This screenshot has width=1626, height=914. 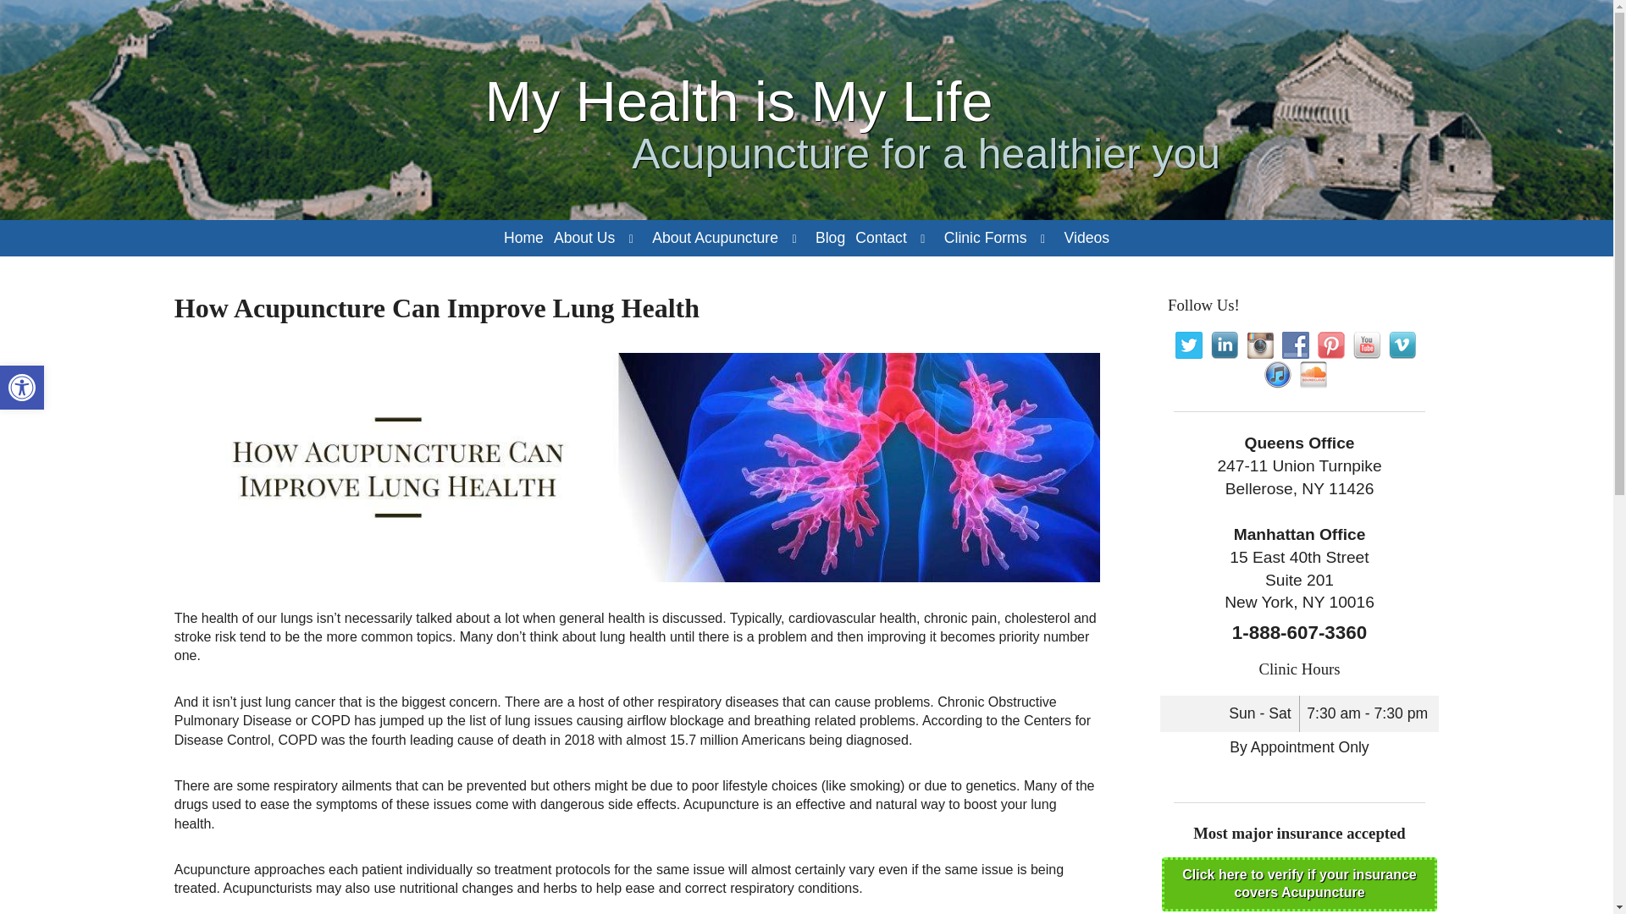 What do you see at coordinates (1367, 345) in the screenshot?
I see `Follow Us on YouTube` at bounding box center [1367, 345].